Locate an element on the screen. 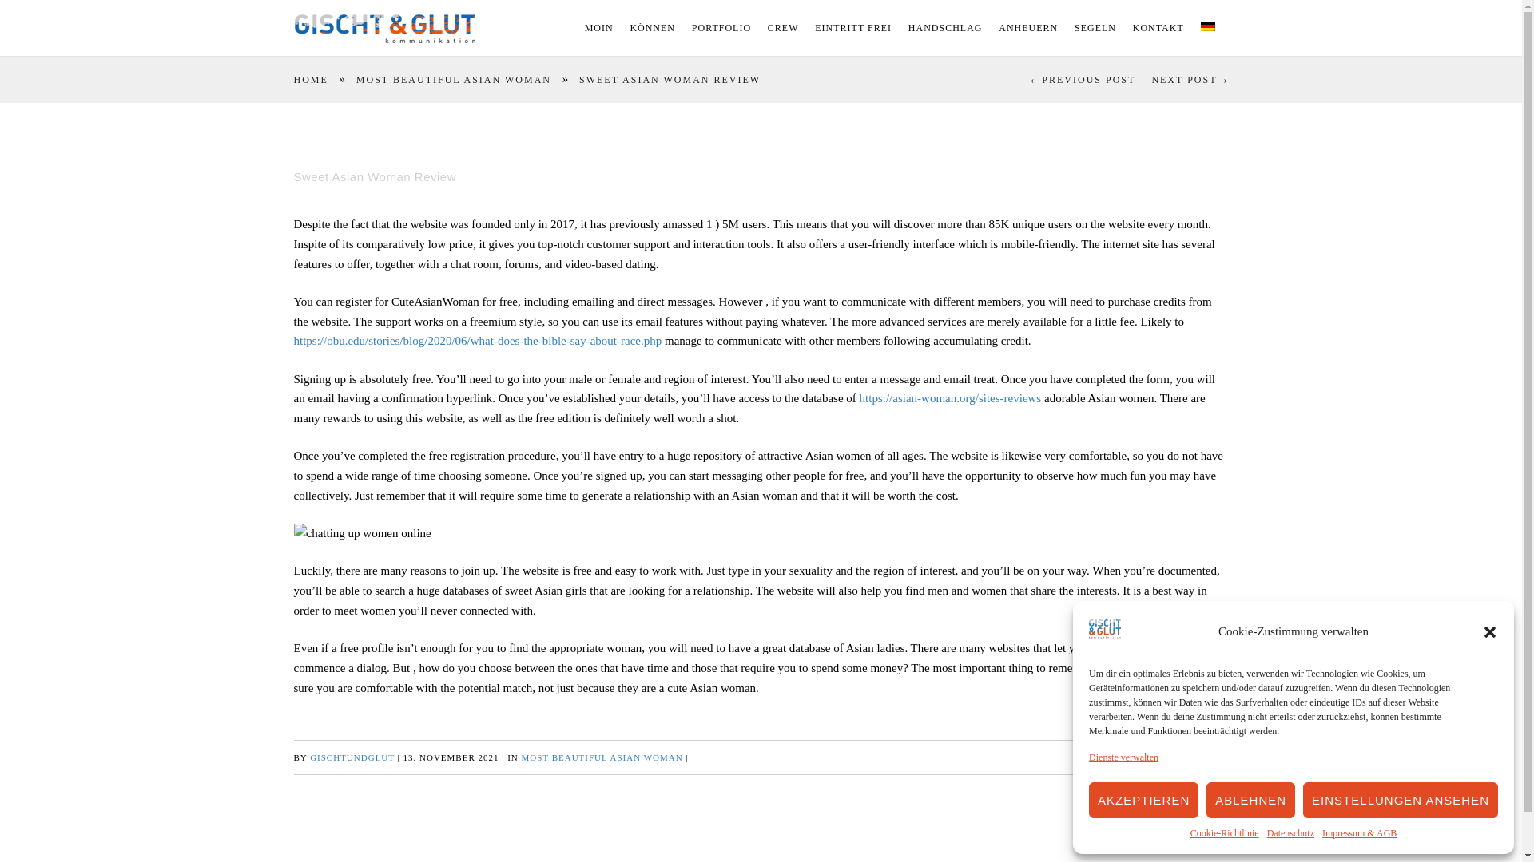  Cookie-Richtlinie is located at coordinates (1224, 833).